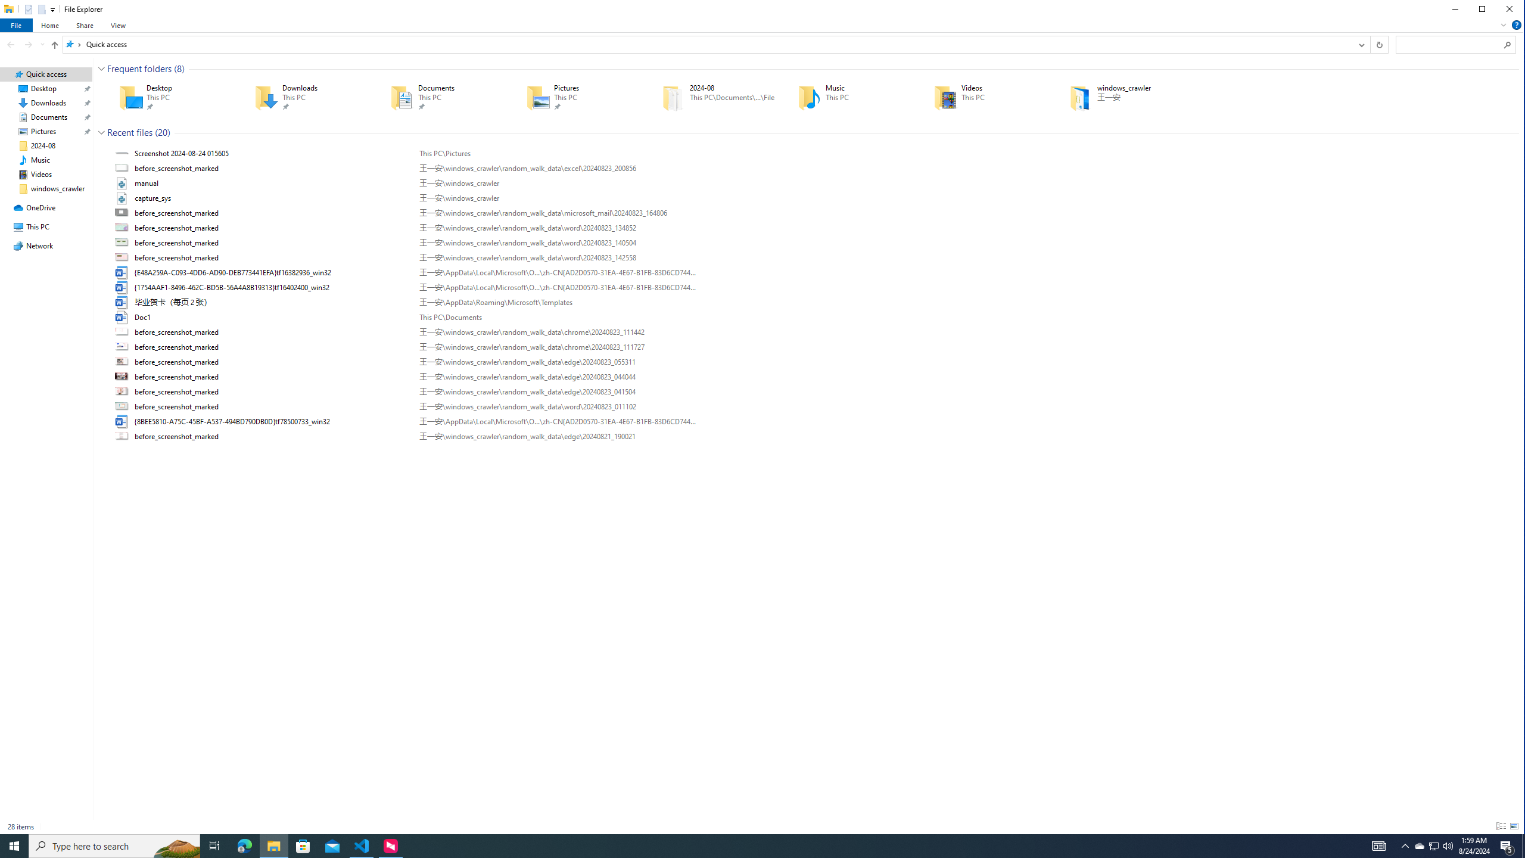 The width and height of the screenshot is (1525, 858). What do you see at coordinates (558, 436) in the screenshot?
I see `Path` at bounding box center [558, 436].